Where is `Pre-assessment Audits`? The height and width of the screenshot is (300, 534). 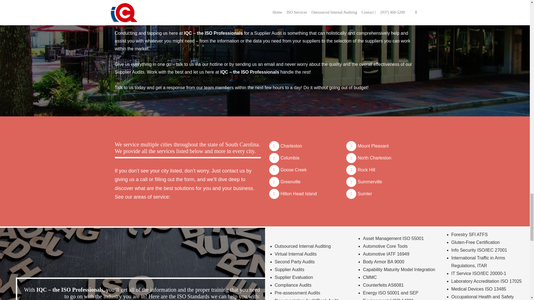 Pre-assessment Audits is located at coordinates (298, 293).